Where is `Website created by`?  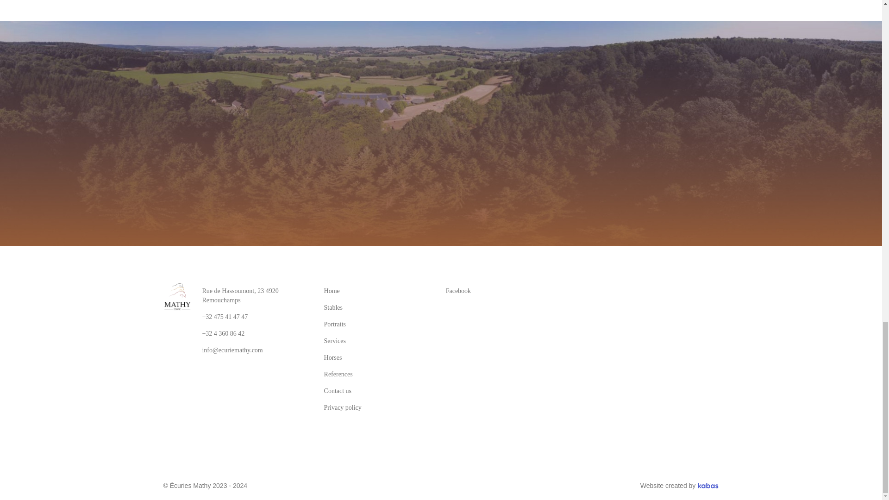
Website created by is located at coordinates (680, 486).